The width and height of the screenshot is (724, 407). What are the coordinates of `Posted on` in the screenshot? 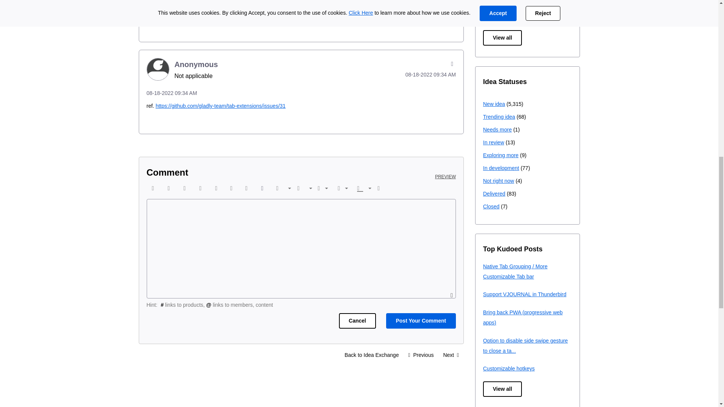 It's located at (301, 3).